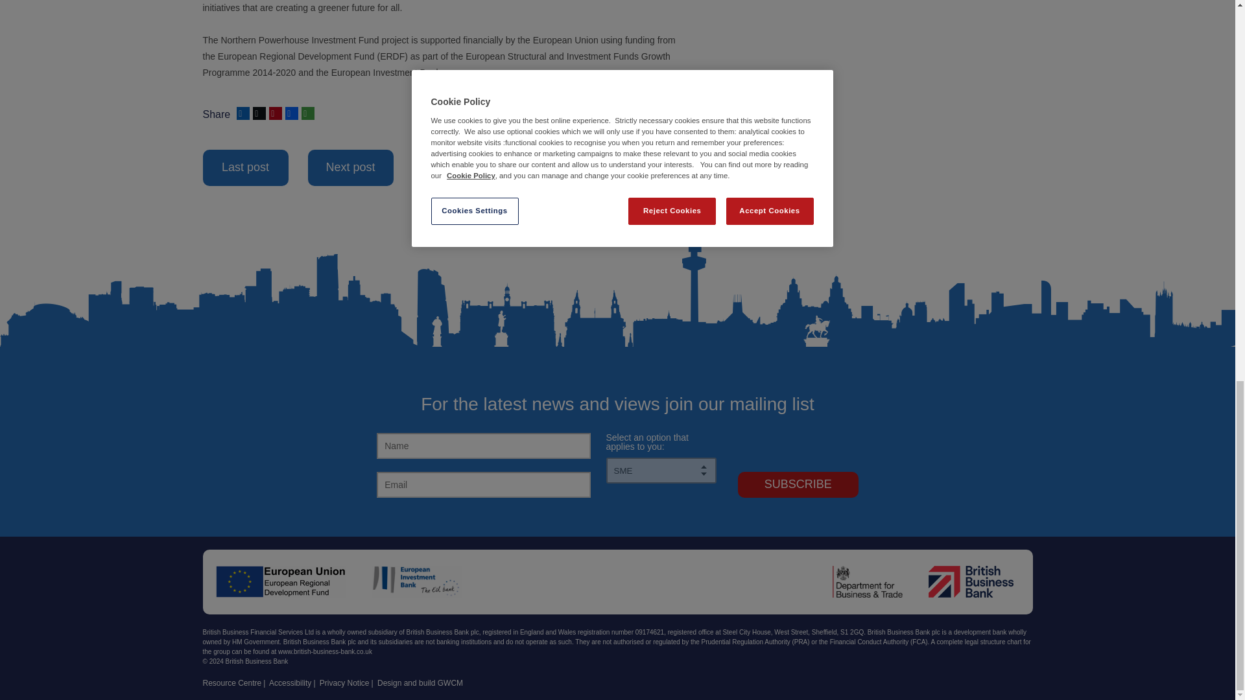 This screenshot has height=700, width=1245. Describe the element at coordinates (274, 113) in the screenshot. I see `Pinterest` at that location.